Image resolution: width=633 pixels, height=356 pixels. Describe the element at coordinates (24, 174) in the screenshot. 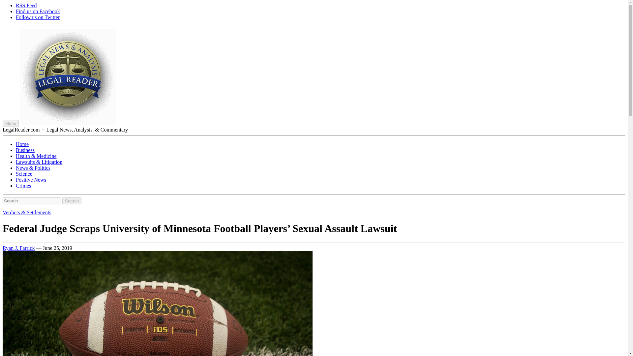

I see `Science` at that location.